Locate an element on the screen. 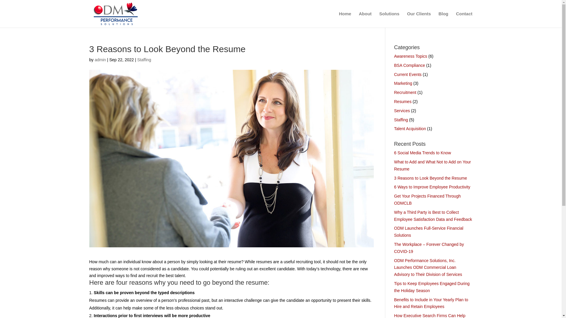 The width and height of the screenshot is (566, 318). 3 Reasons to Look Beyond the Resume is located at coordinates (430, 178).